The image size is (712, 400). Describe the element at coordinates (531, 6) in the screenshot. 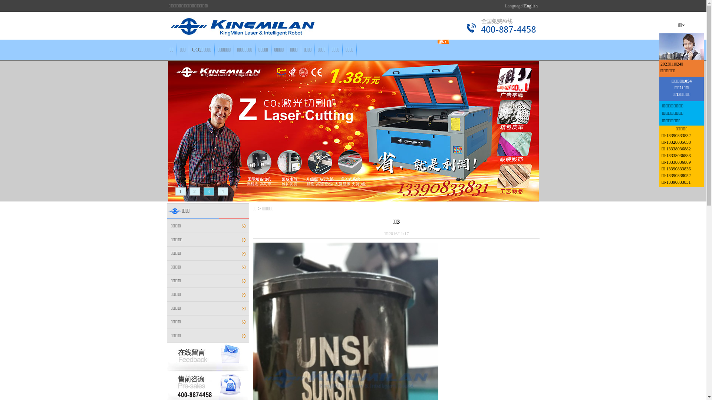

I see `English` at that location.